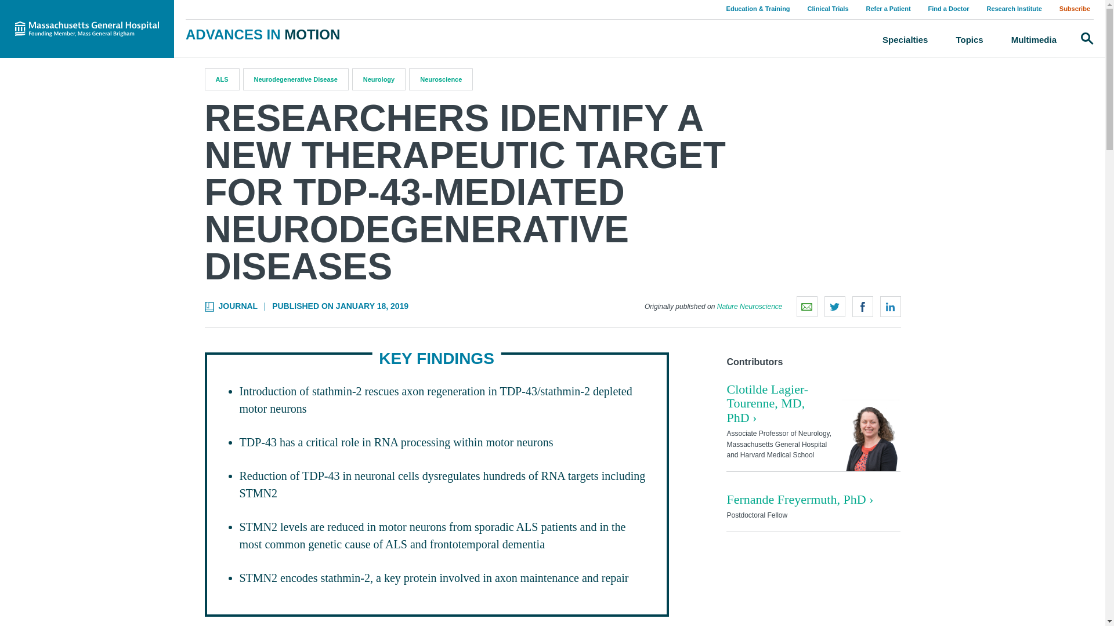 The width and height of the screenshot is (1114, 626). Describe the element at coordinates (262, 35) in the screenshot. I see `ADVANCES IN MOTION` at that location.